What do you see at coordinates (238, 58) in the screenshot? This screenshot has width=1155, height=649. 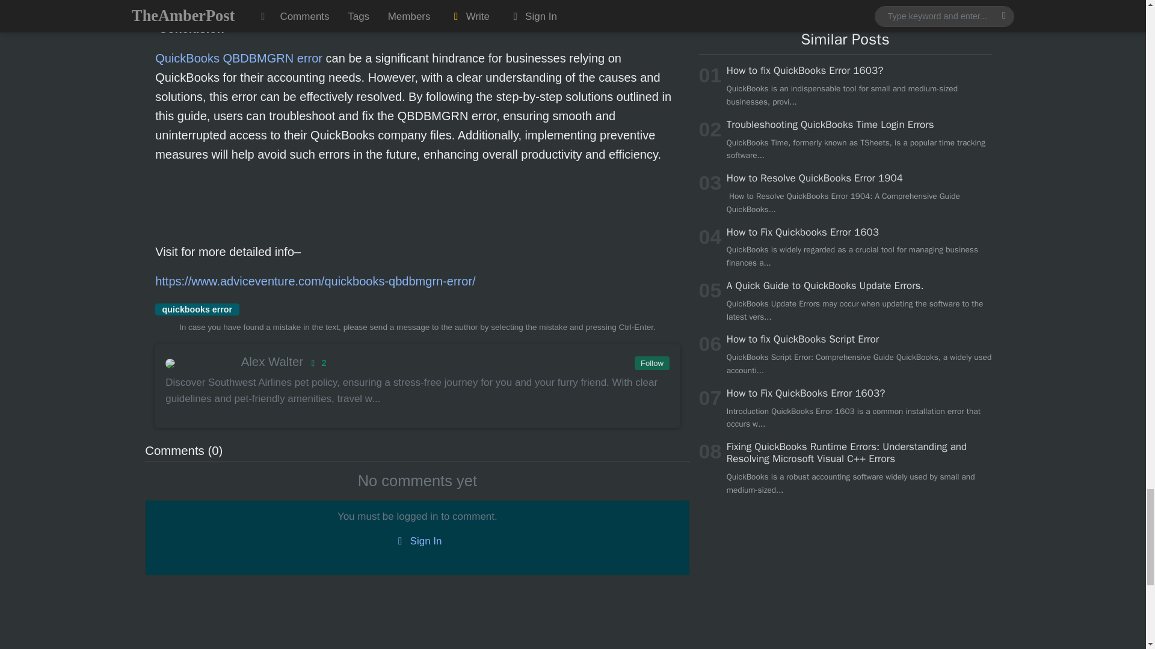 I see `QuickBooks QBDBMGRN error` at bounding box center [238, 58].